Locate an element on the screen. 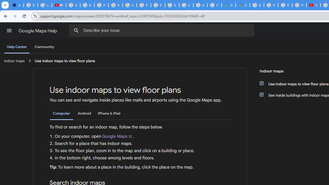  Google Maps is located at coordinates (117, 136).